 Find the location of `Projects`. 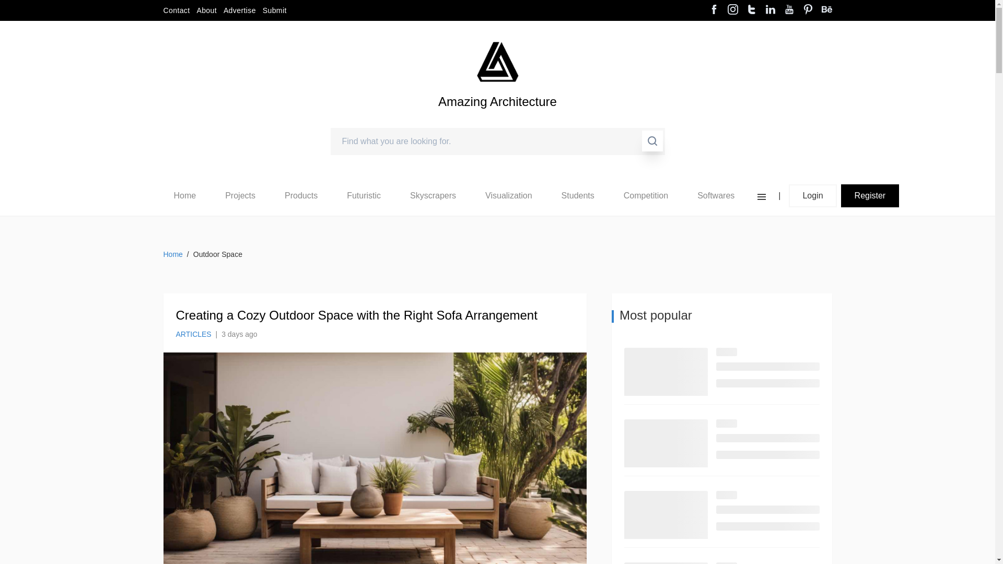

Projects is located at coordinates (240, 195).